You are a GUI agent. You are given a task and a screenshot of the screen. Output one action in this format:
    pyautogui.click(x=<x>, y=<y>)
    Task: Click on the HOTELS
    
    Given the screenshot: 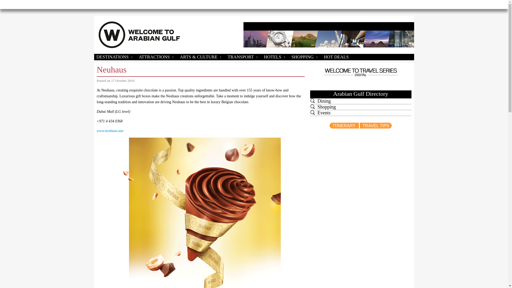 What is the action you would take?
    pyautogui.click(x=275, y=57)
    